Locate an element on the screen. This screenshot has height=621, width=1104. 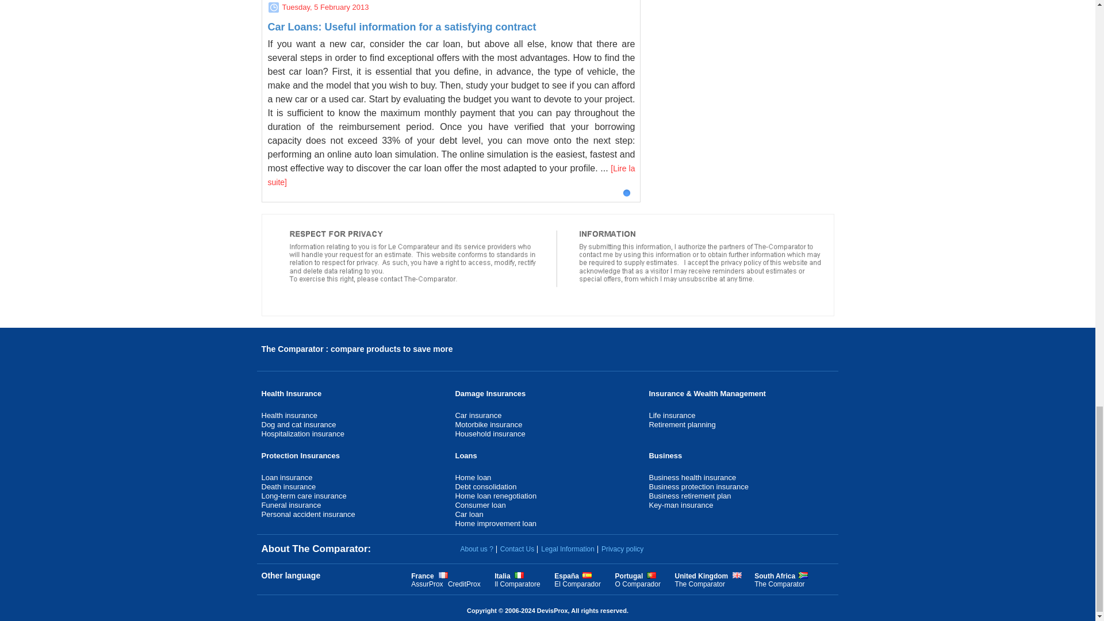
Consumer loan is located at coordinates (480, 505).